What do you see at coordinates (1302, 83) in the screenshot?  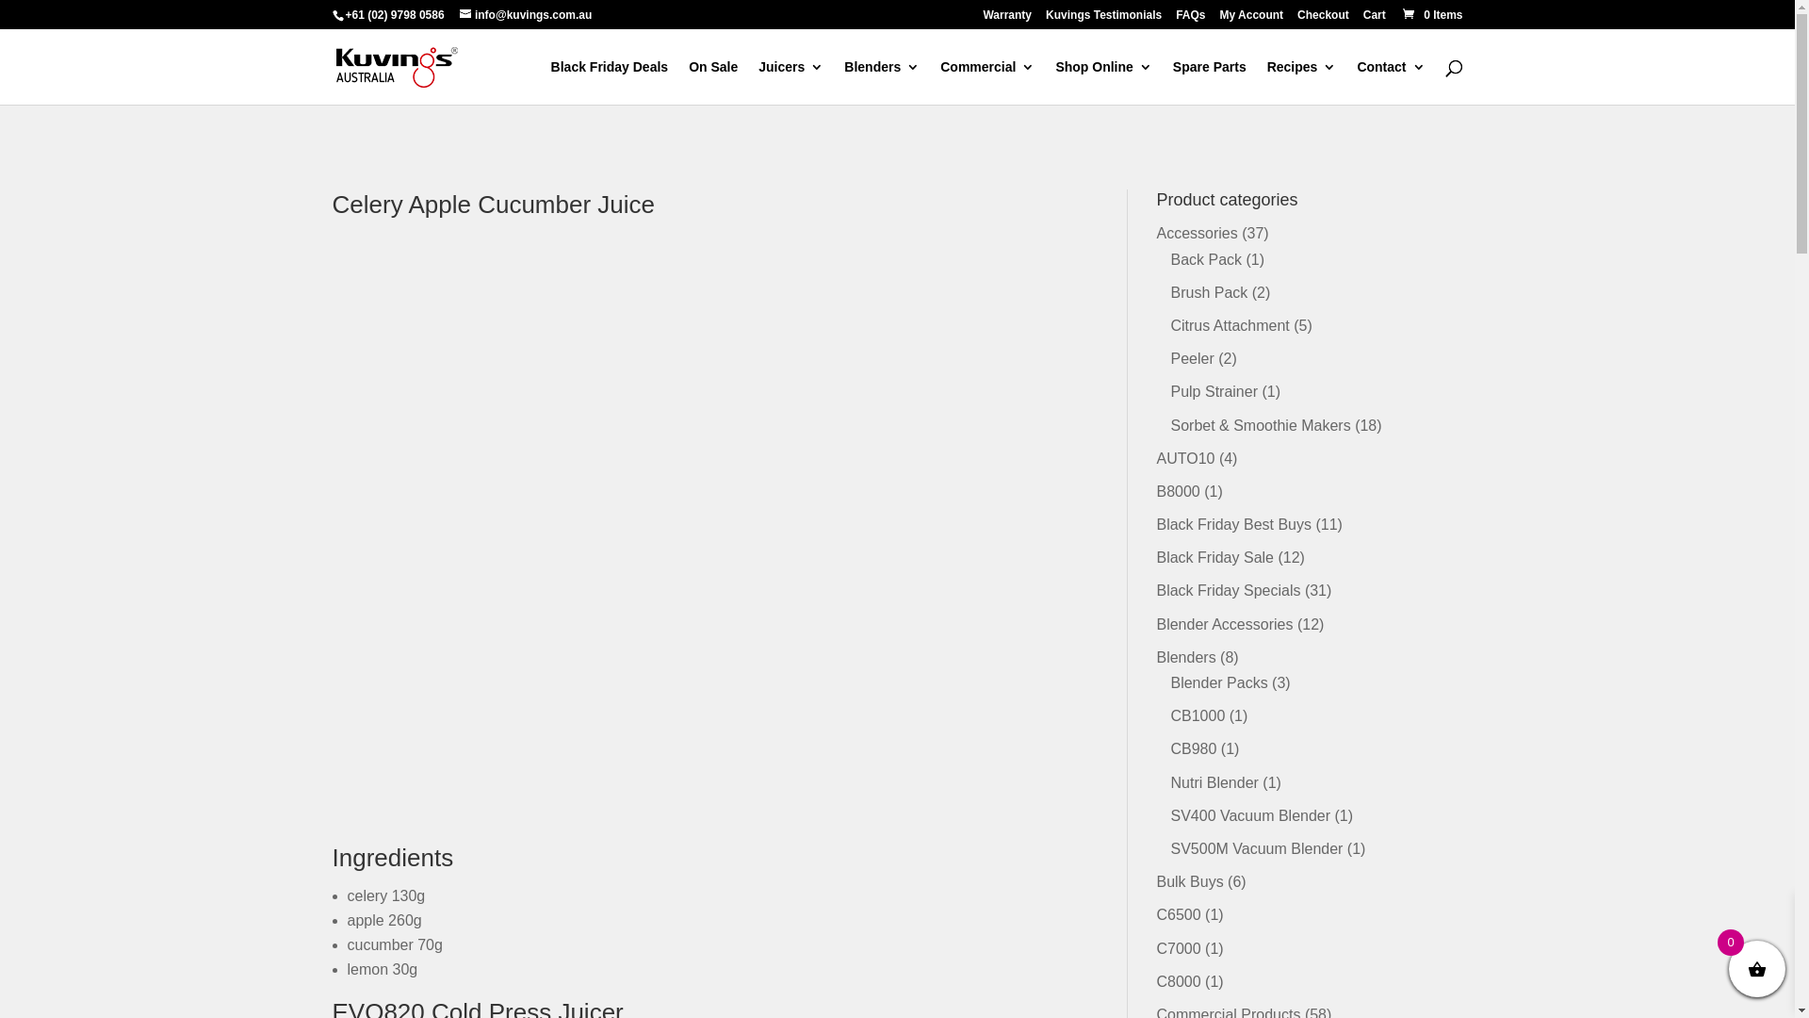 I see `Recipes` at bounding box center [1302, 83].